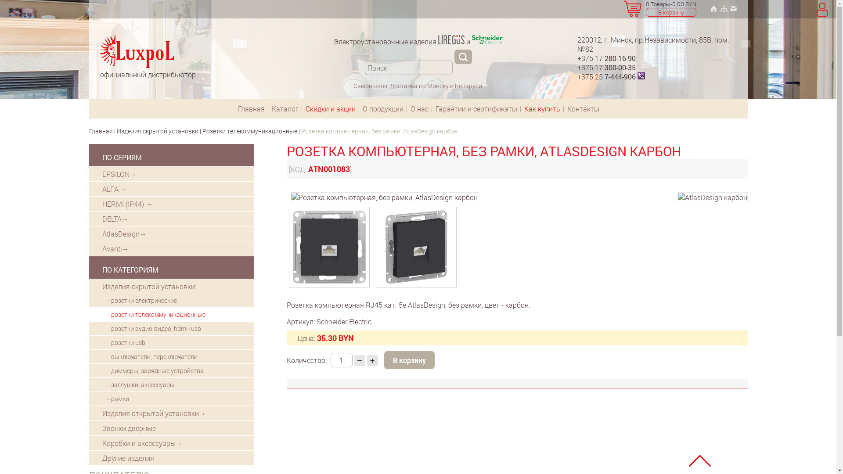  I want to click on AtlasDesign, so click(171, 233).